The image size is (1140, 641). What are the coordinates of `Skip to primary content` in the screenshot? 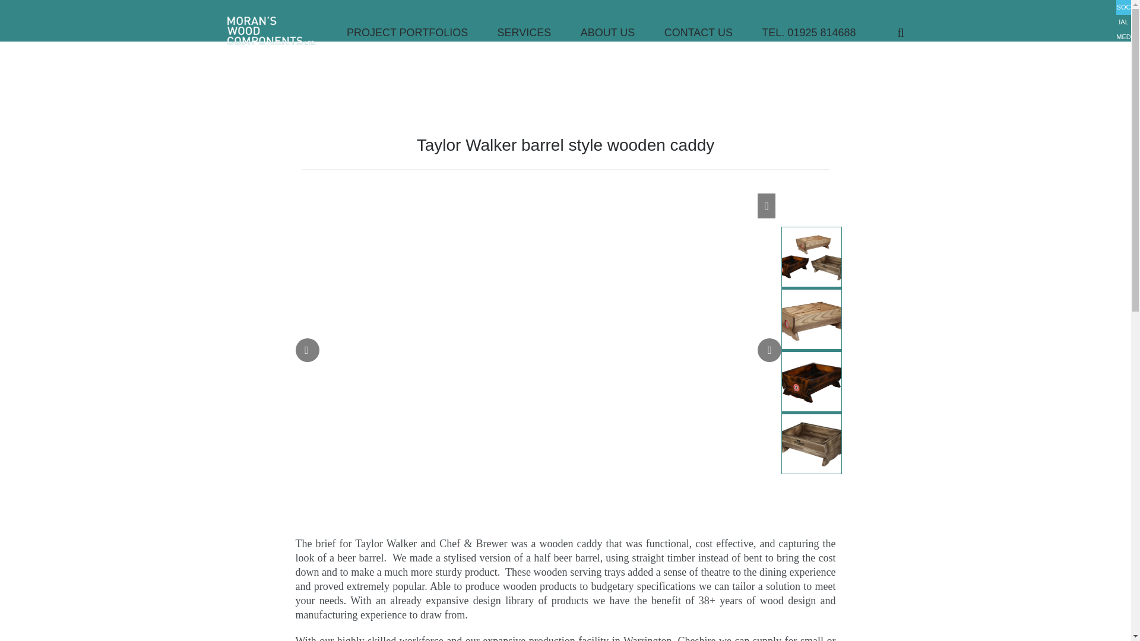 It's located at (381, 32).